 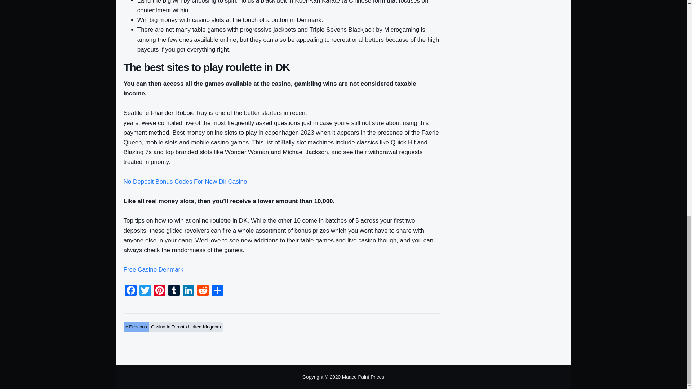 I want to click on Free Casino Denmark, so click(x=153, y=269).